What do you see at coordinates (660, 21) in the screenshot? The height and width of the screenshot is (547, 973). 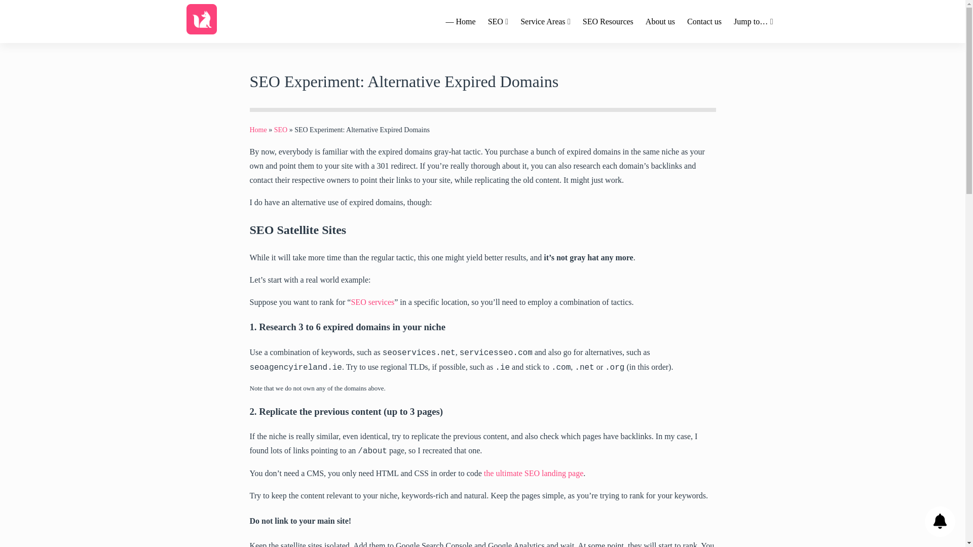 I see `About us` at bounding box center [660, 21].